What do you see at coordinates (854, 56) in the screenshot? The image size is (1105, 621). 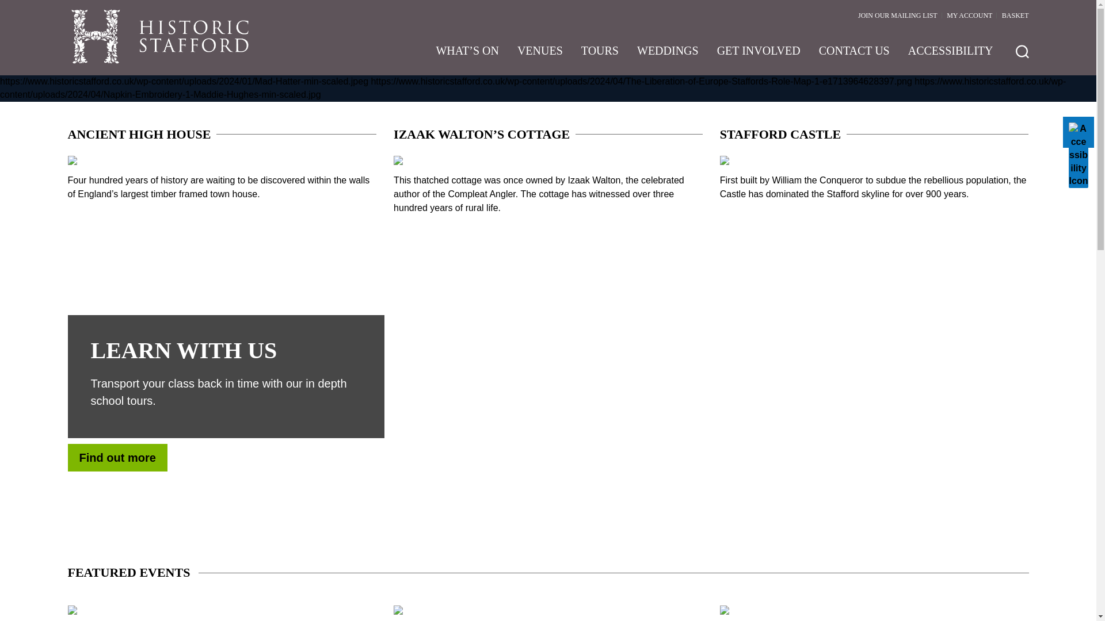 I see `CONTACT US` at bounding box center [854, 56].